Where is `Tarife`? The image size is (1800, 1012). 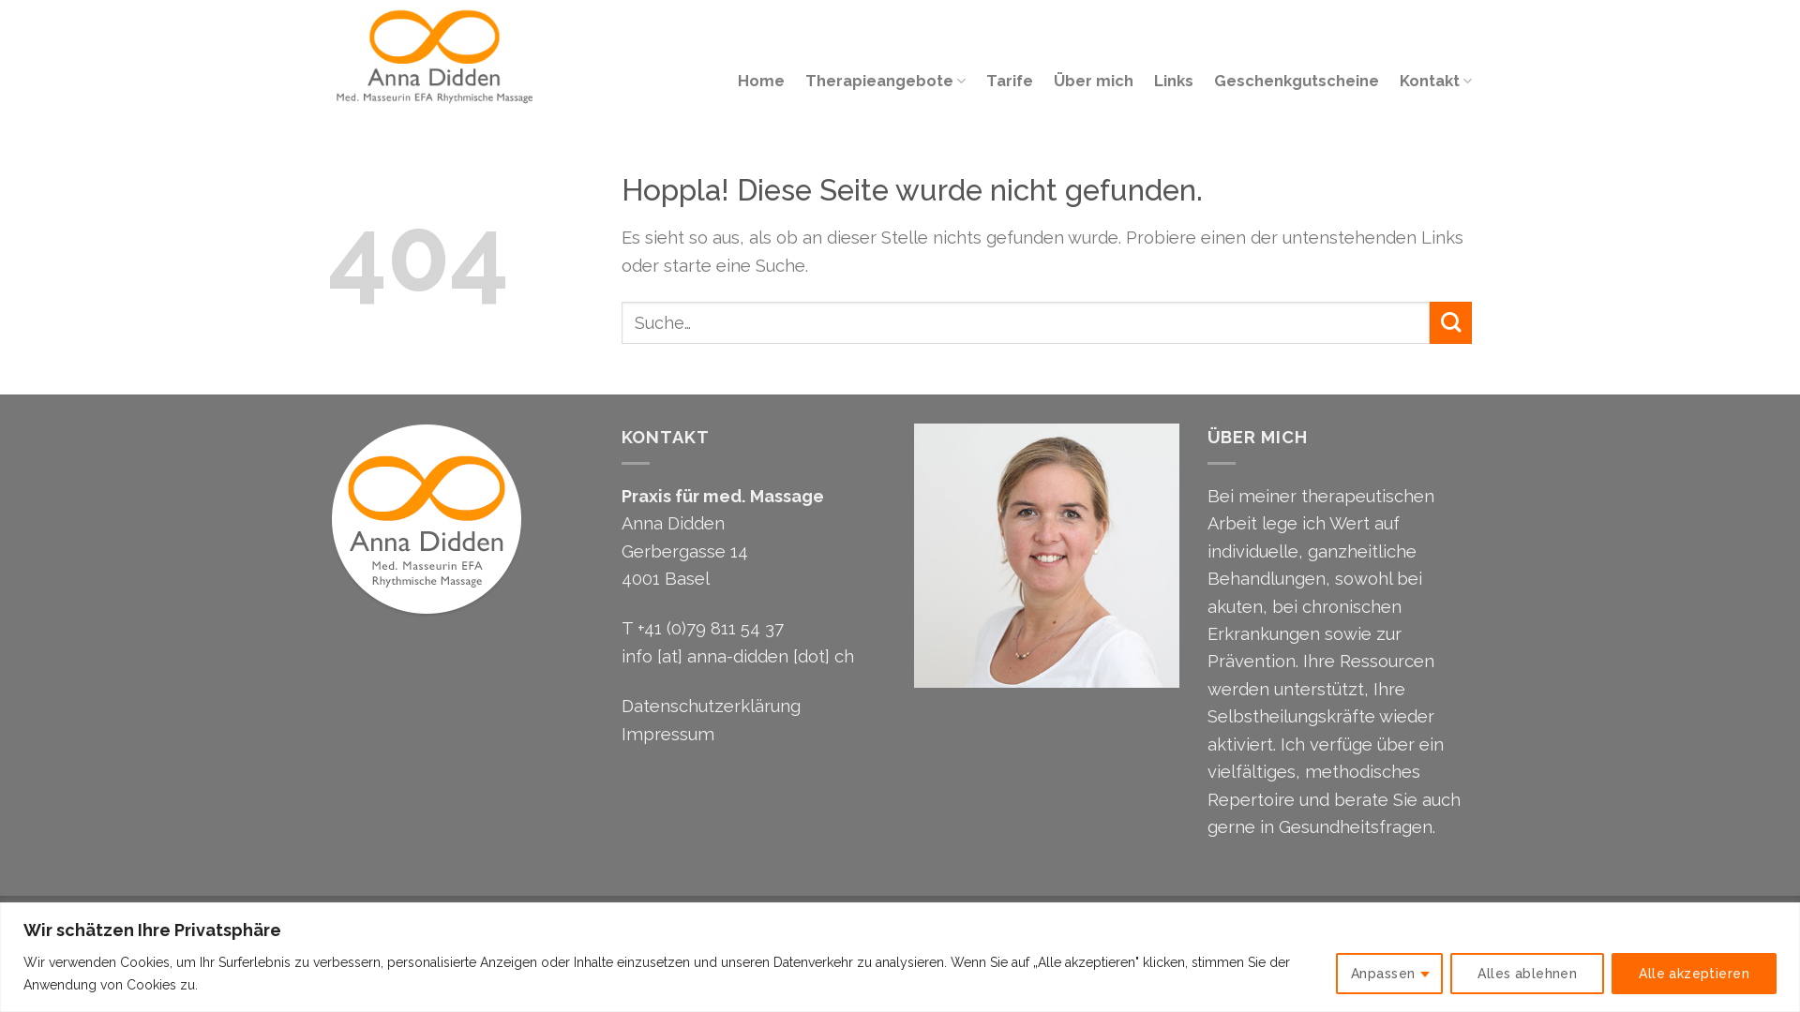 Tarife is located at coordinates (1010, 81).